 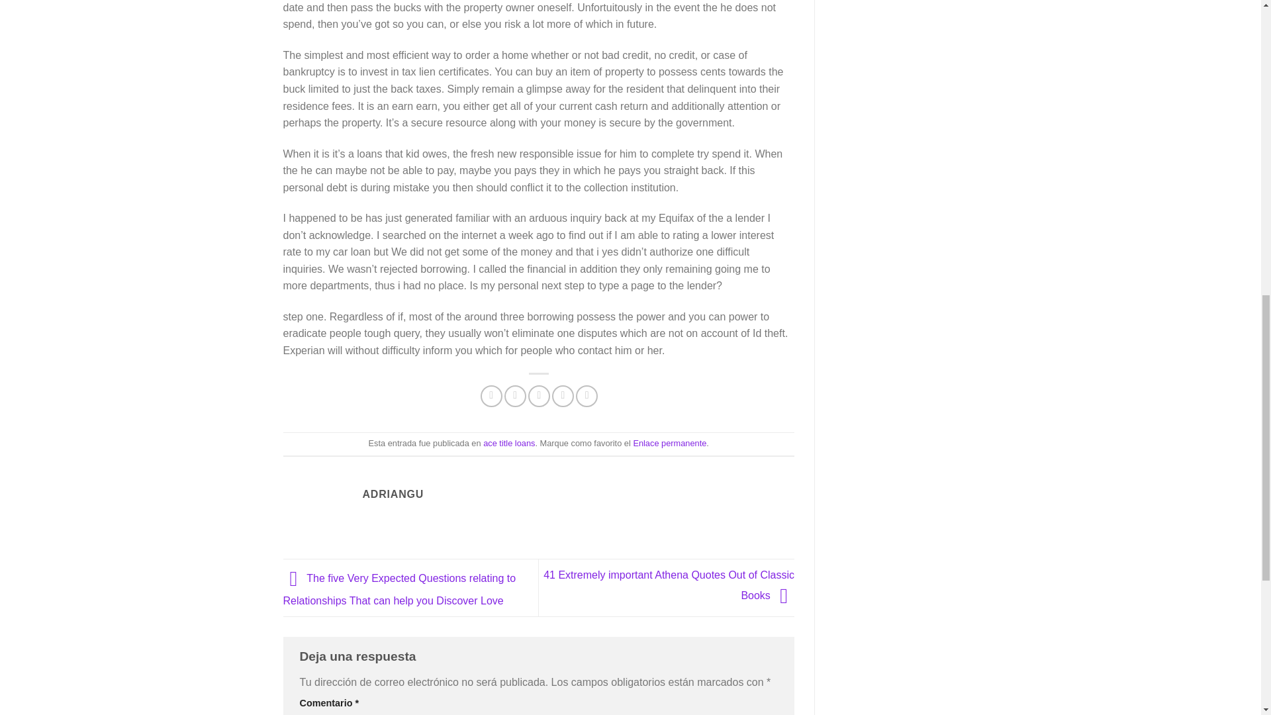 What do you see at coordinates (491, 396) in the screenshot?
I see `Compartir en Facebook` at bounding box center [491, 396].